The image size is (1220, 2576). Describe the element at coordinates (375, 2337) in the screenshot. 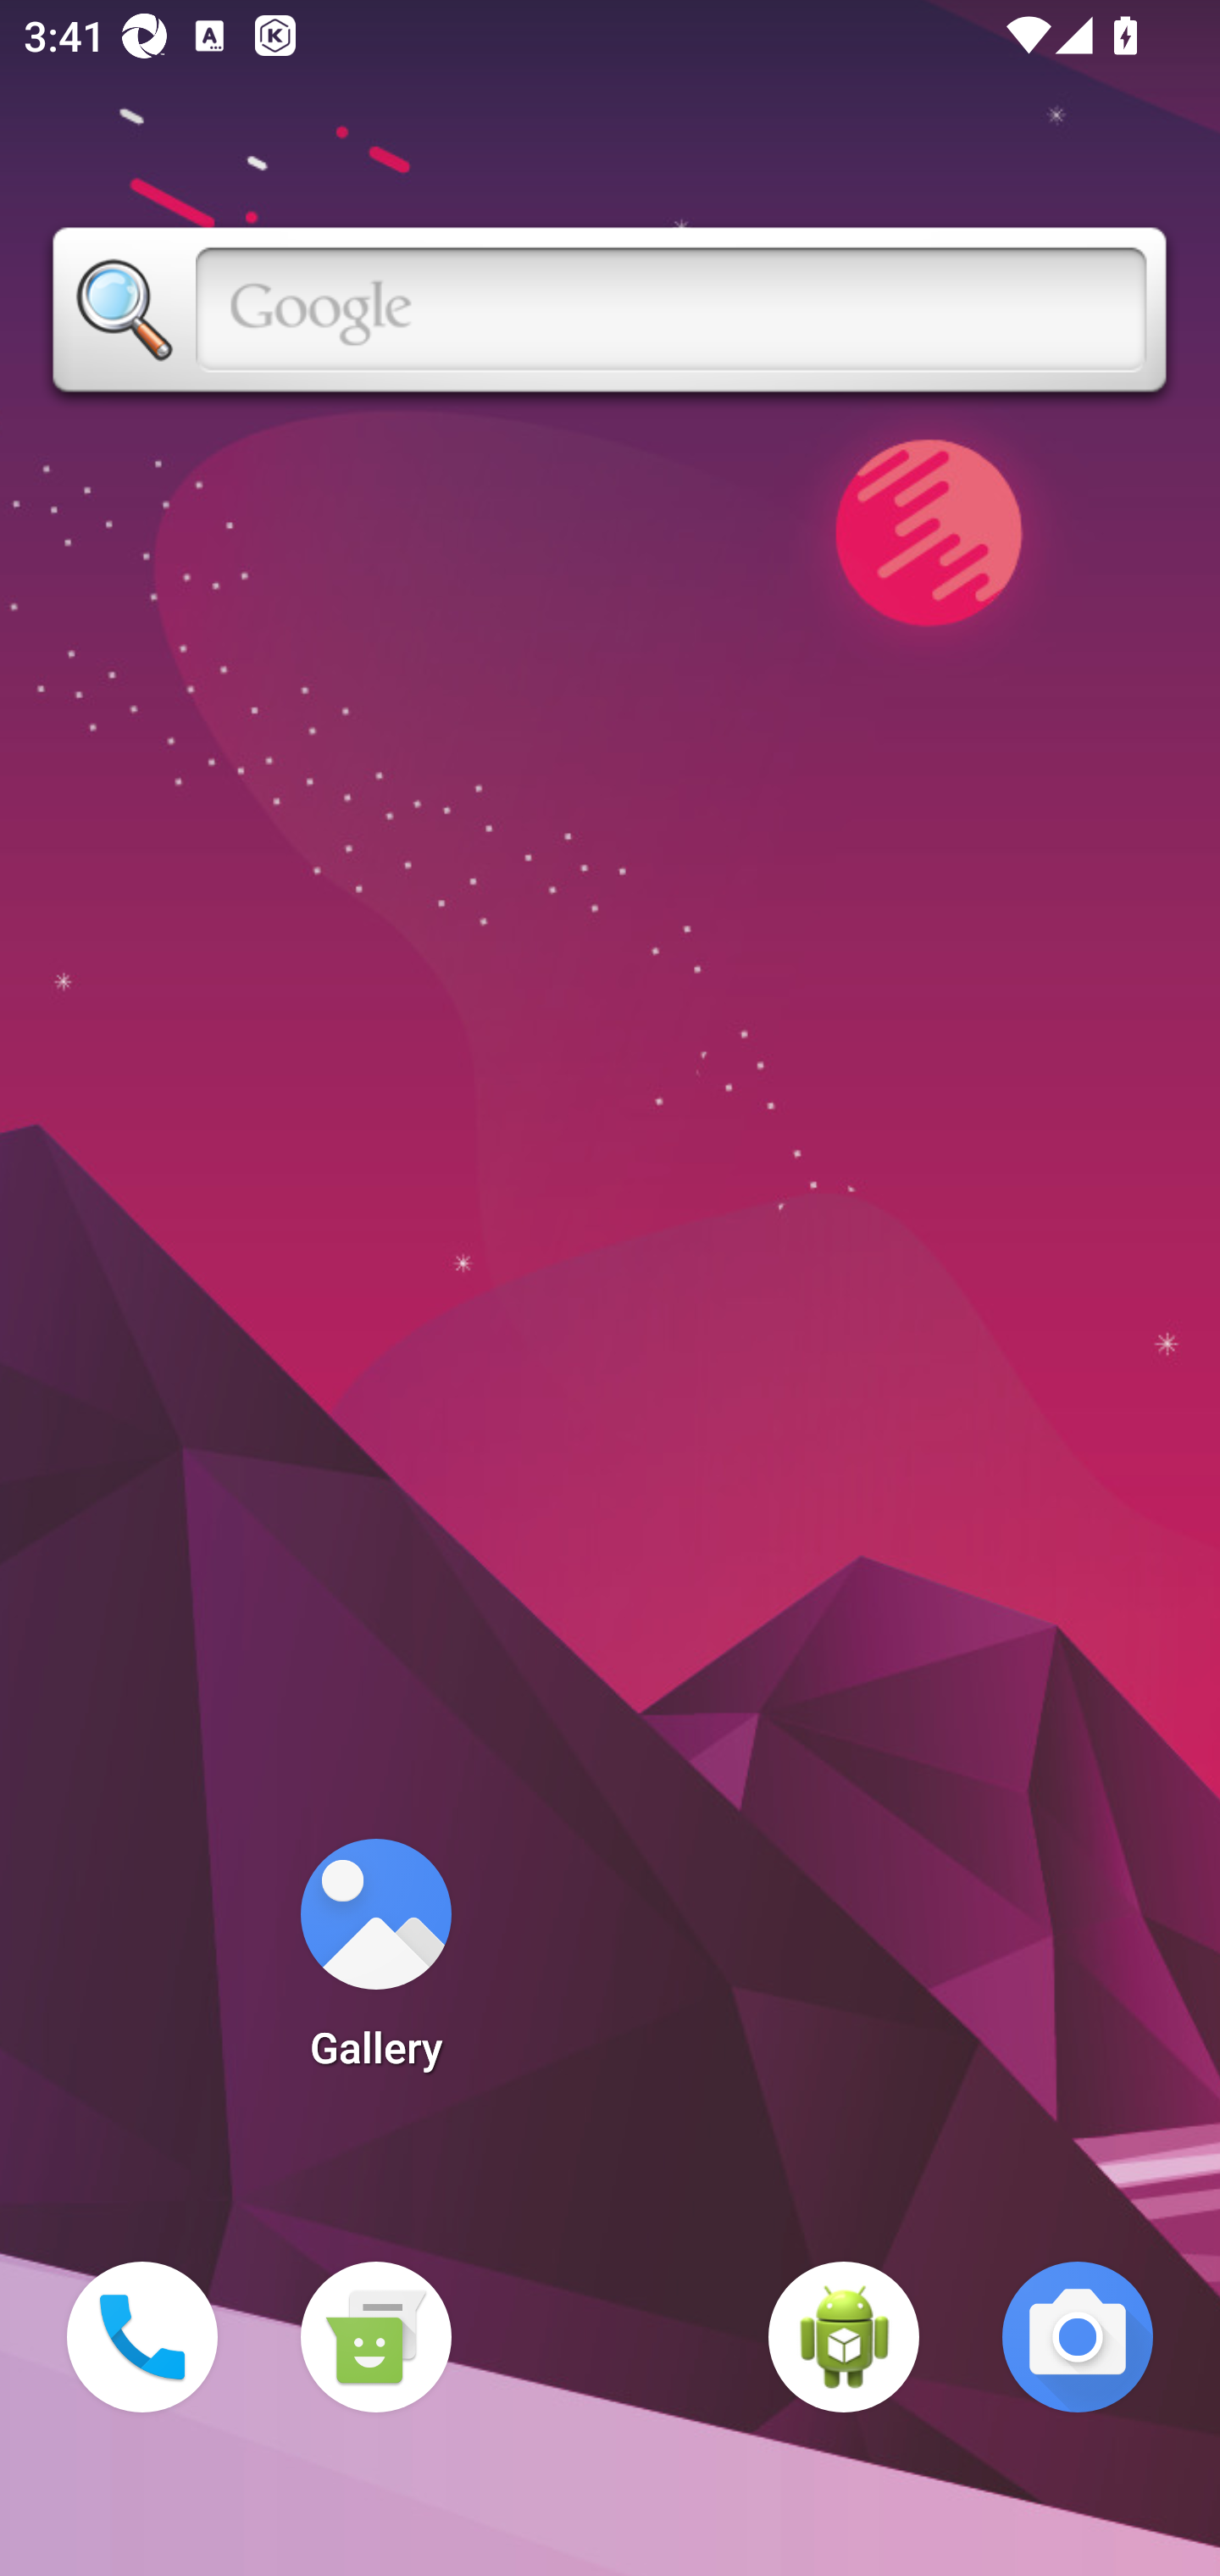

I see `Messaging` at that location.